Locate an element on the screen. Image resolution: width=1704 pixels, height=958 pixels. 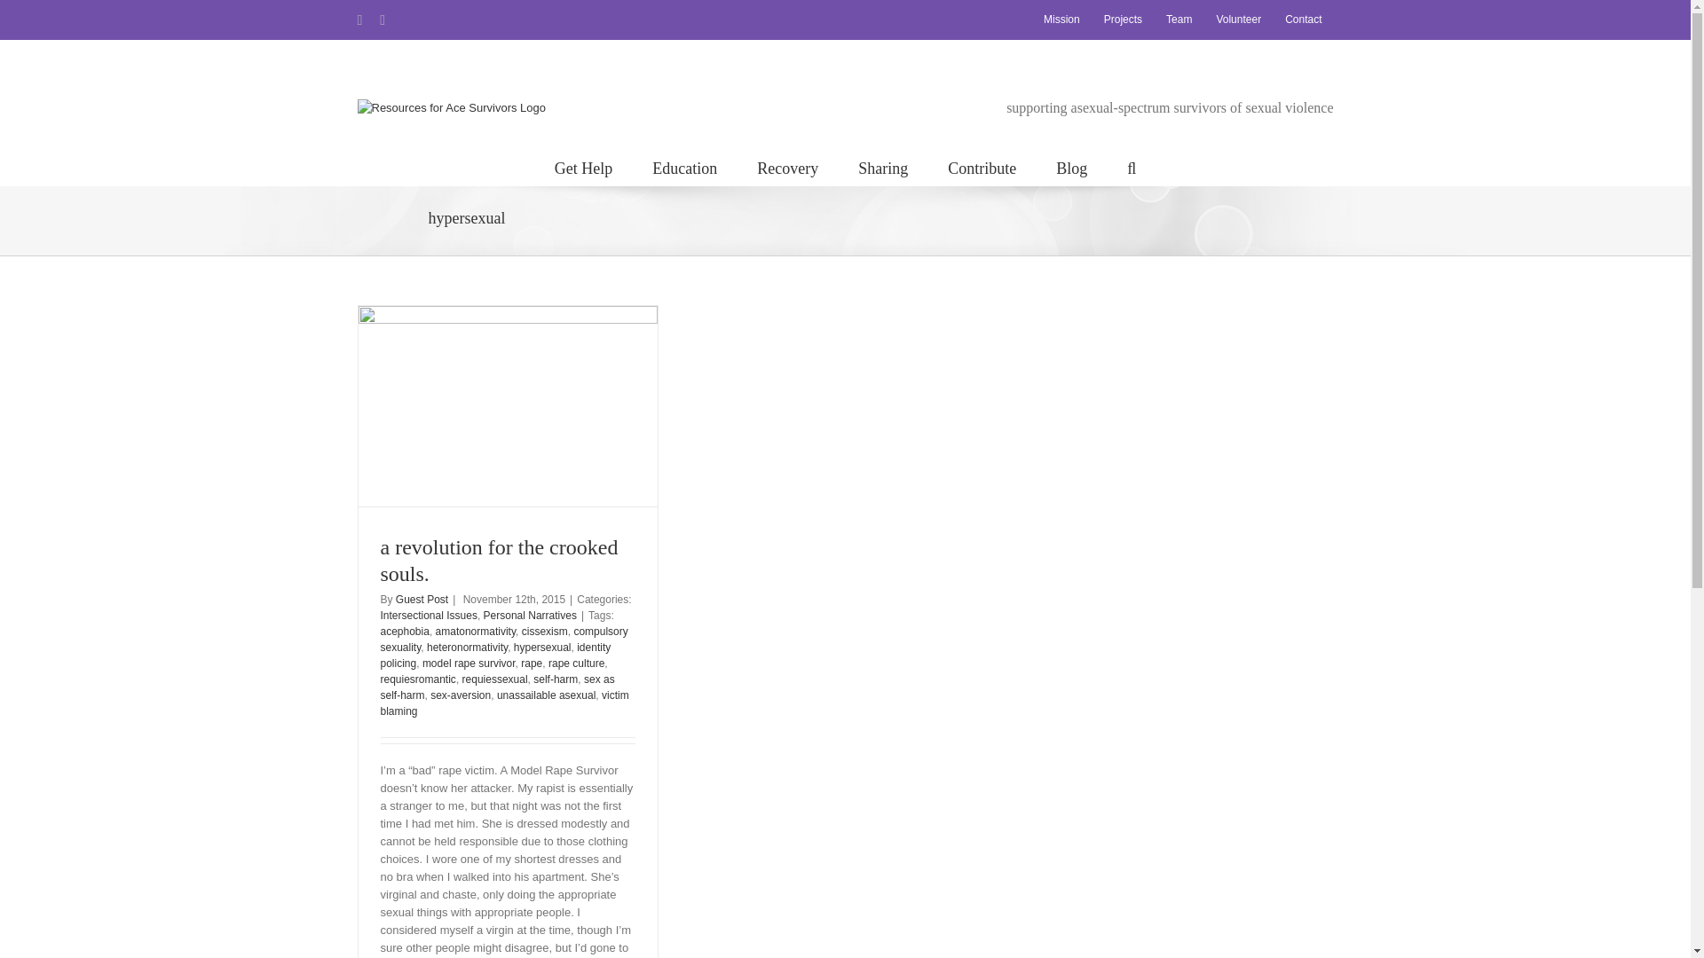
Contact is located at coordinates (1303, 20).